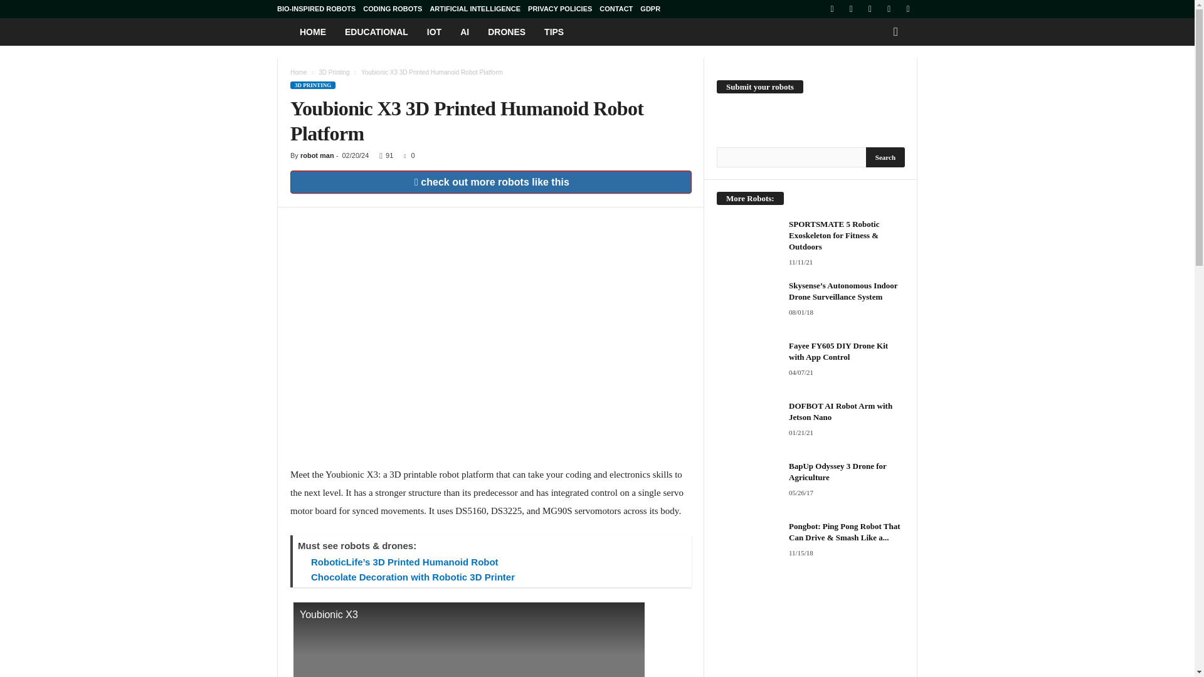 This screenshot has height=677, width=1204. Describe the element at coordinates (283, 31) in the screenshot. I see `Robotic Gizmos` at that location.